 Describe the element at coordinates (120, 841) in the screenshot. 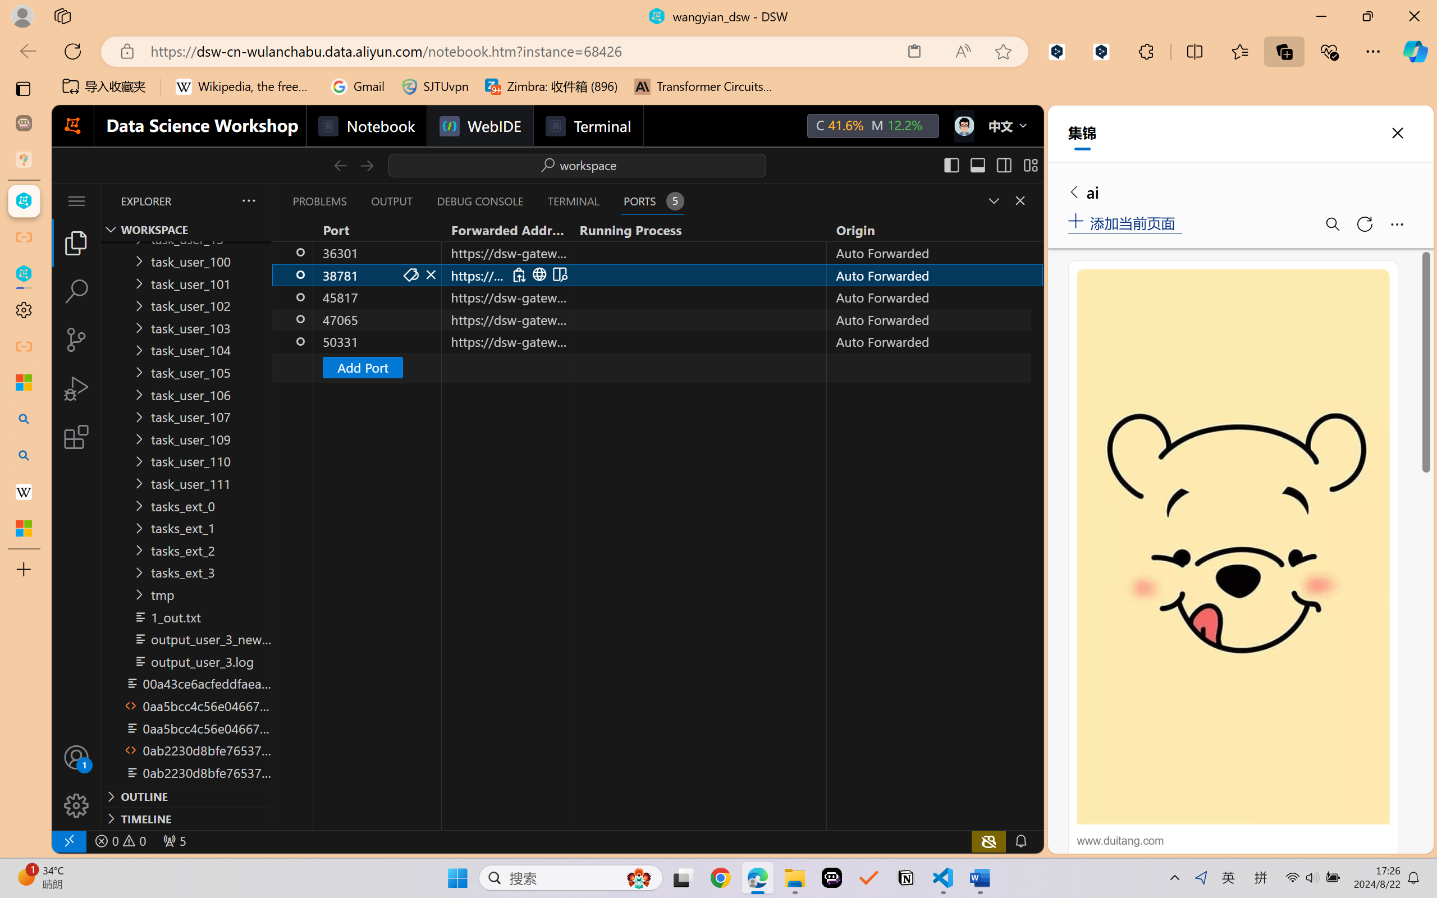

I see `No Problems` at that location.